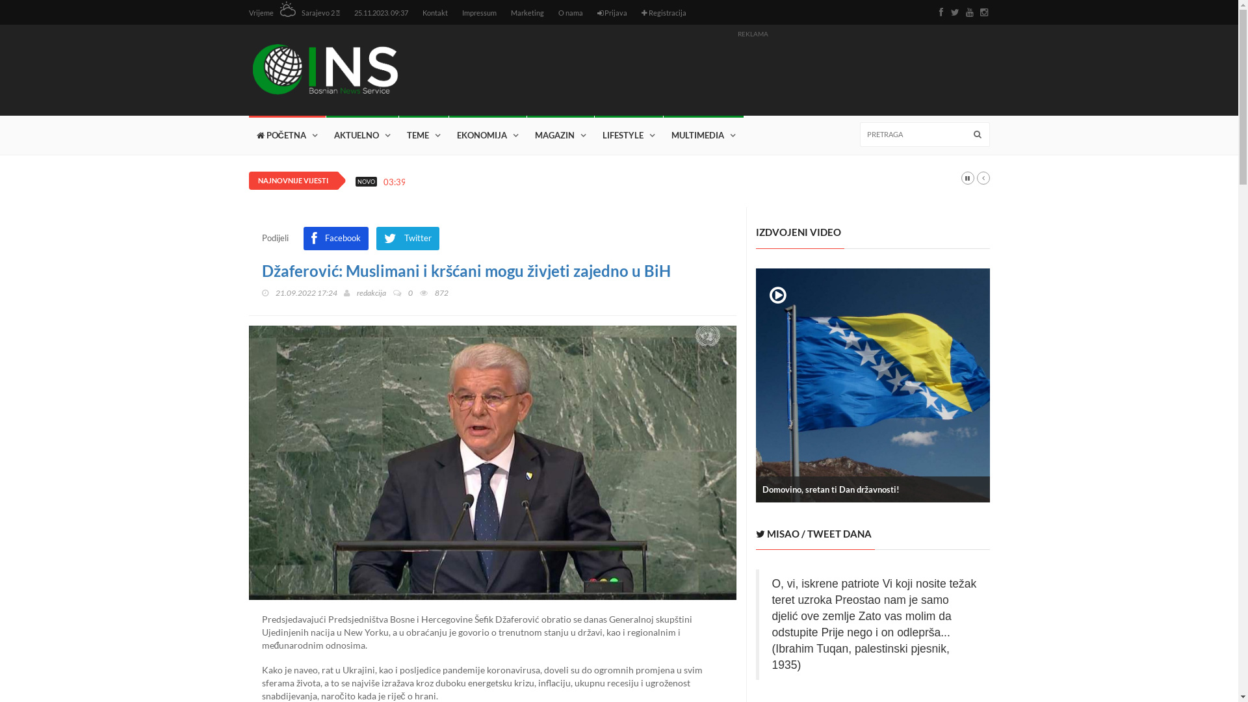  What do you see at coordinates (487, 135) in the screenshot?
I see `EKONOMIJA` at bounding box center [487, 135].